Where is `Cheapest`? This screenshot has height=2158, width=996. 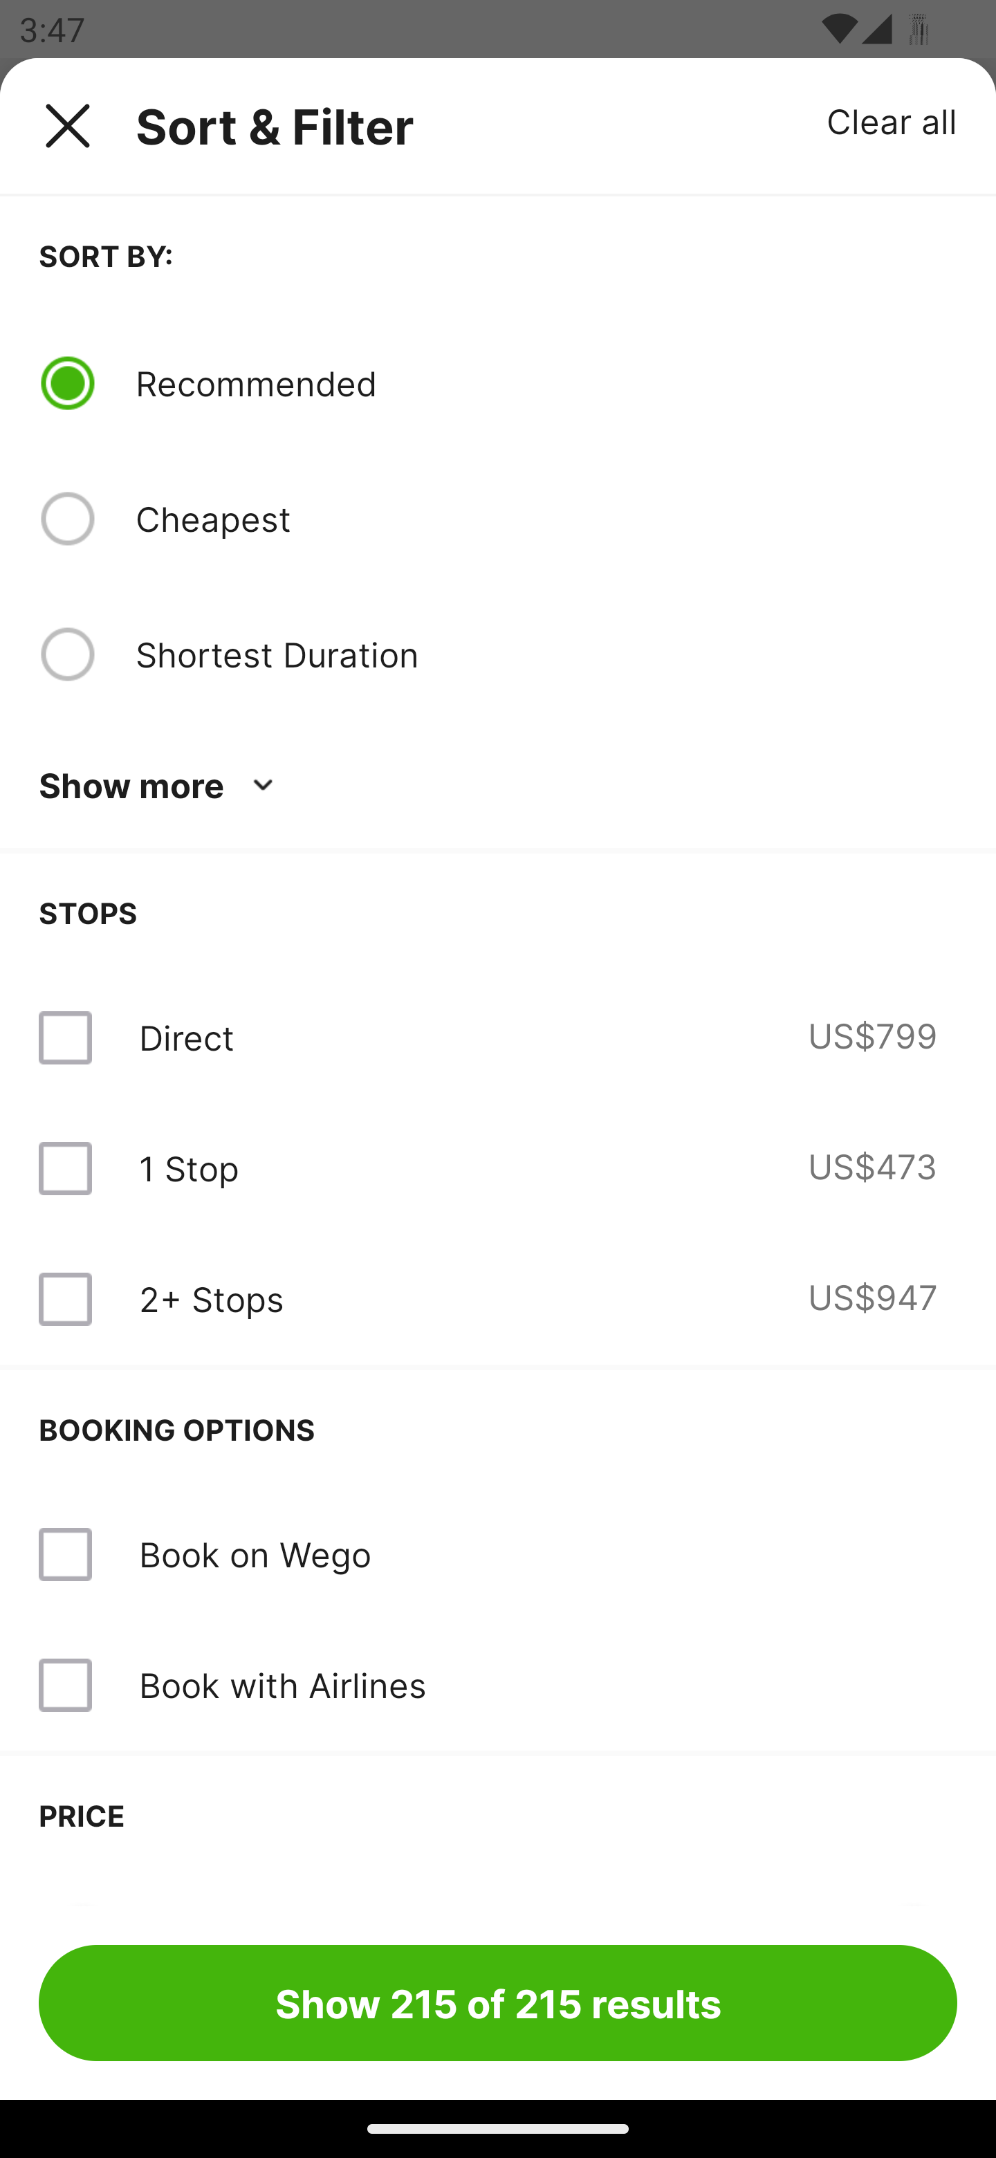
Cheapest is located at coordinates (546, 519).